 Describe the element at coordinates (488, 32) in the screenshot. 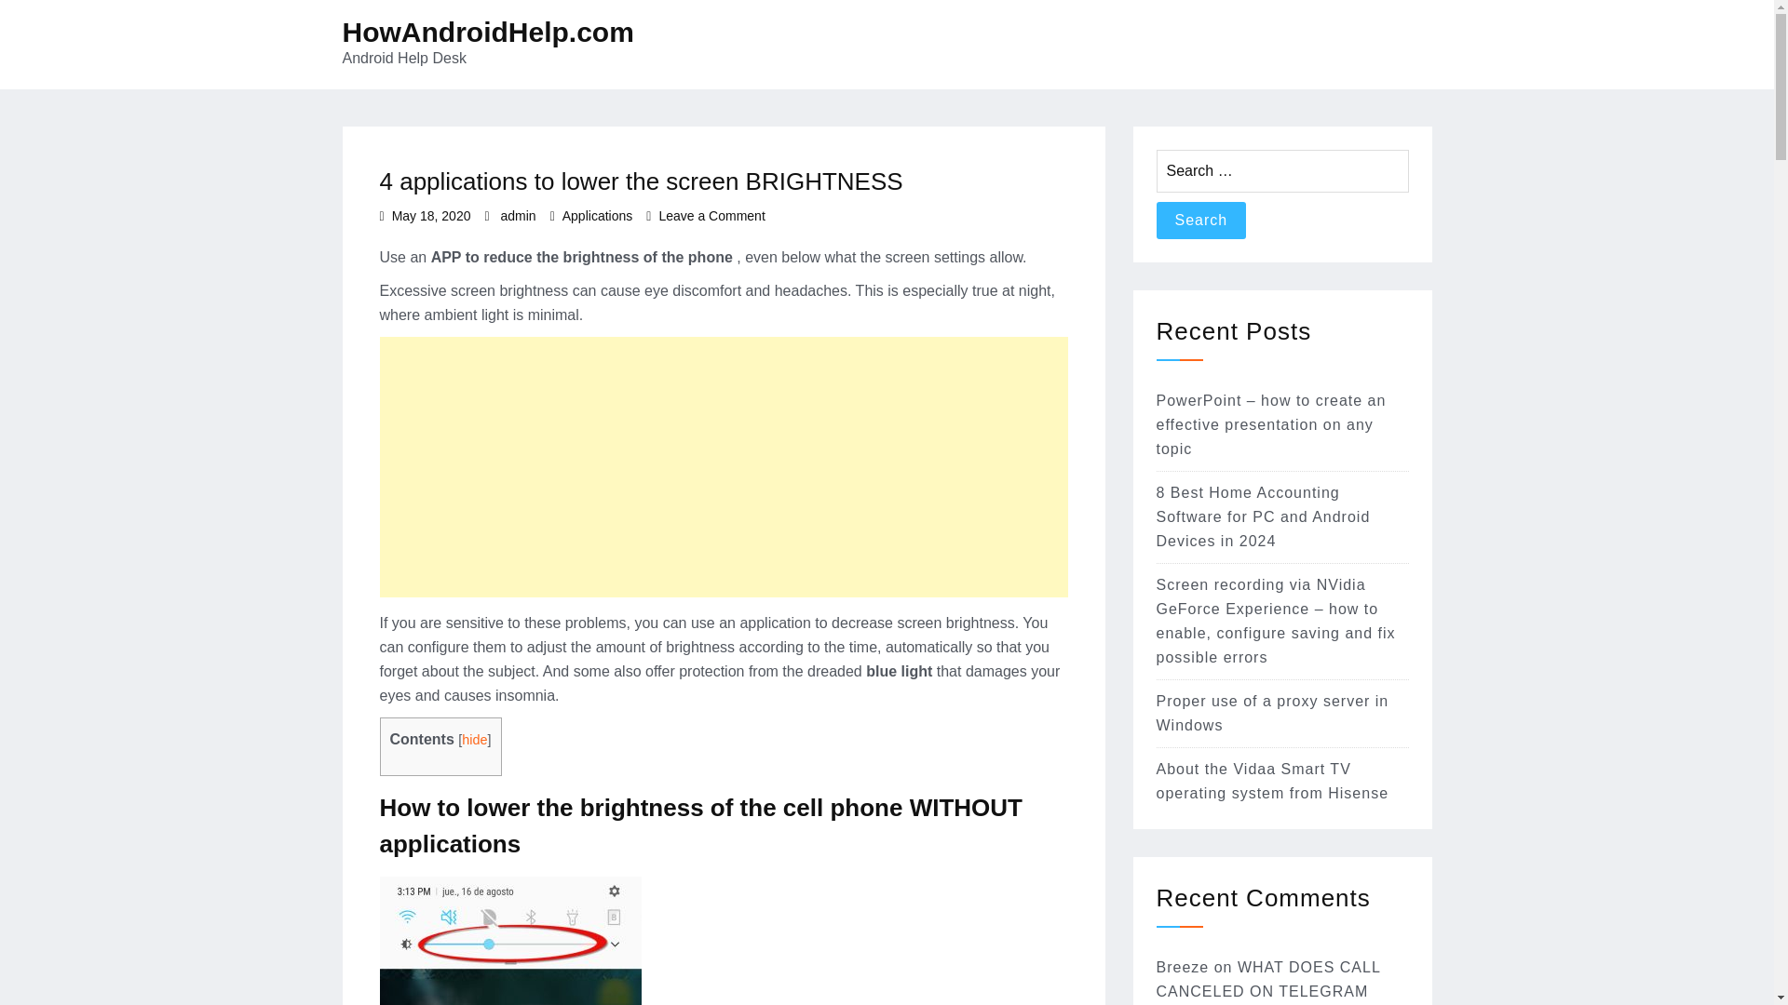

I see `HowAndroidHelp.com` at that location.